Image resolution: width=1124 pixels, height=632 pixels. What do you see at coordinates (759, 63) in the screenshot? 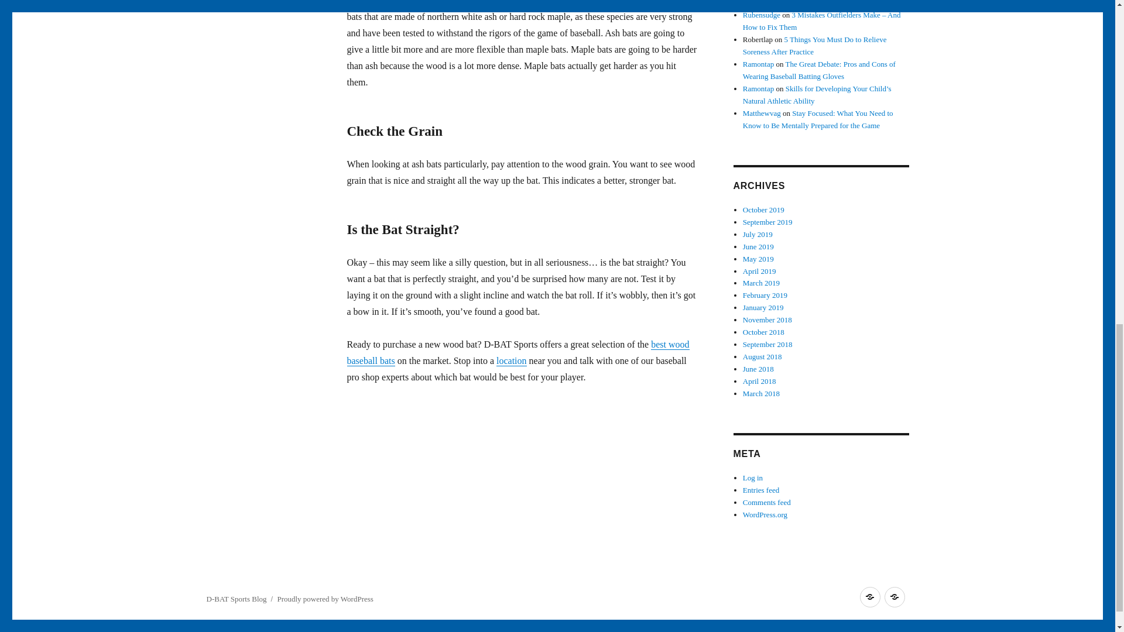
I see `Ramontap` at bounding box center [759, 63].